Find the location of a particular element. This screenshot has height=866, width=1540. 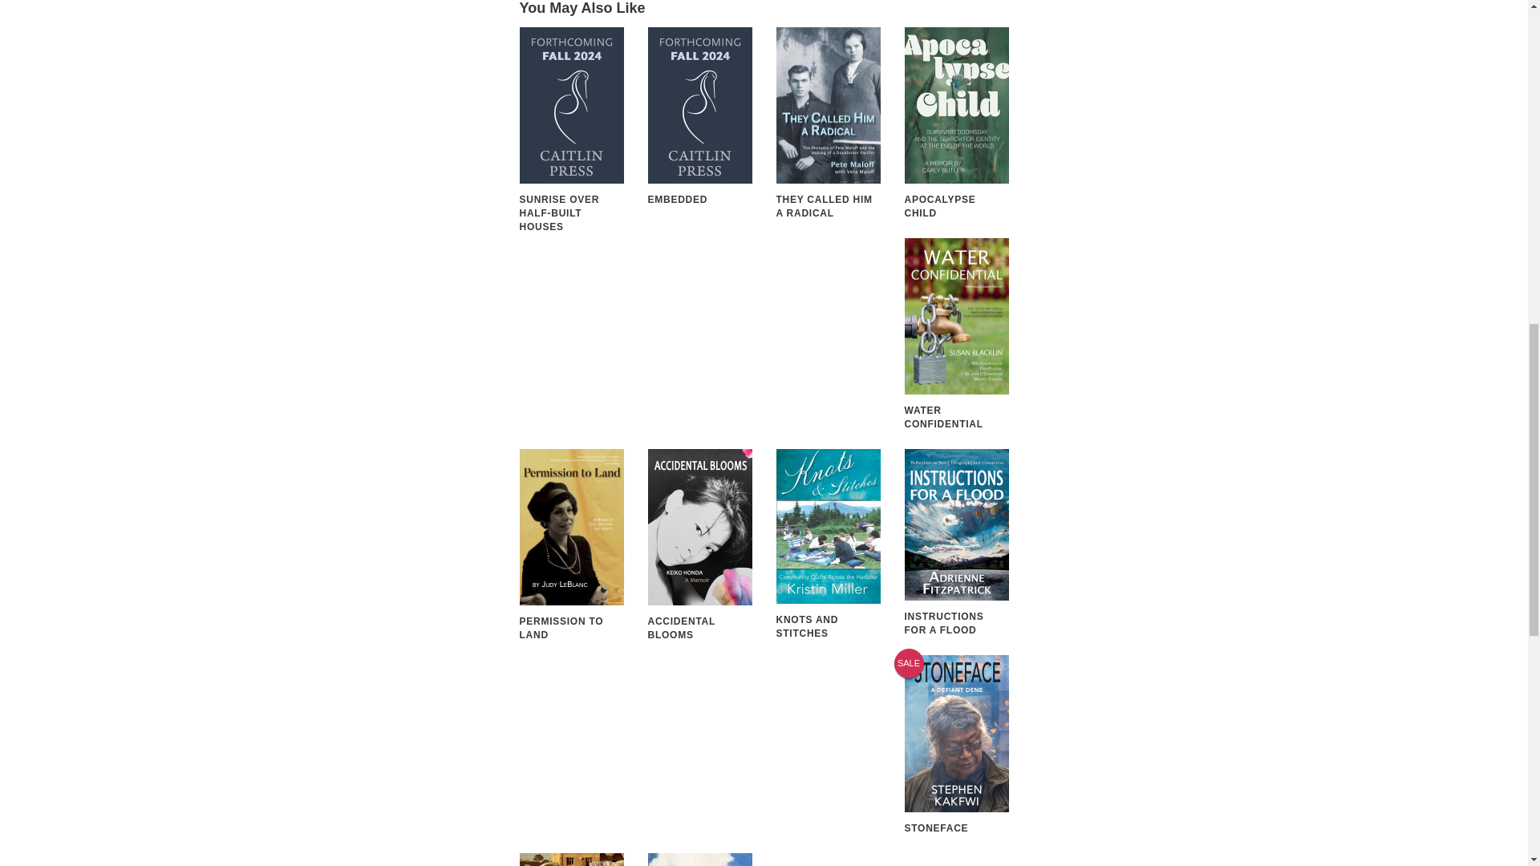

View Knots and Stitches is located at coordinates (828, 545).